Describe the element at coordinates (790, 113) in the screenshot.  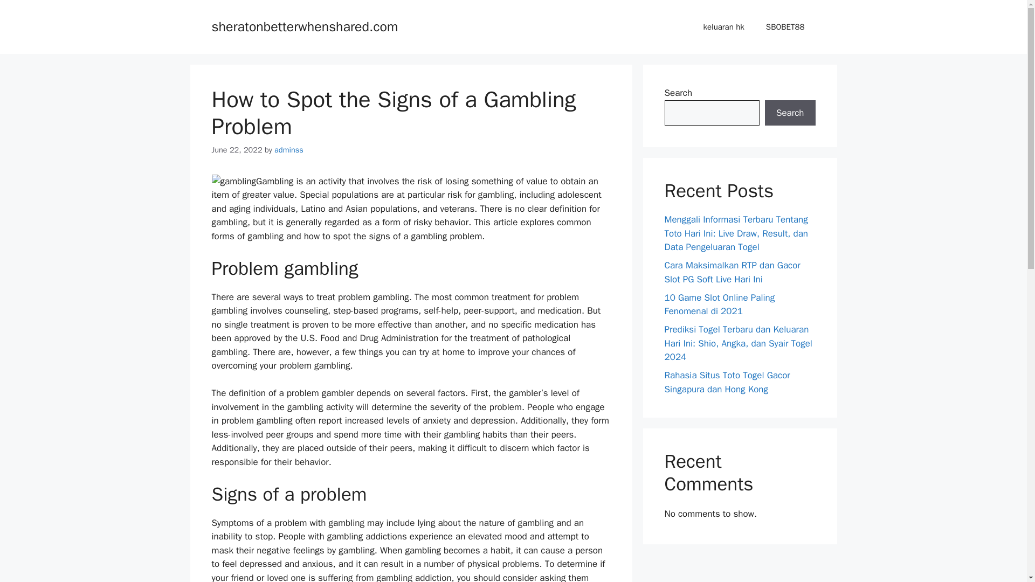
I see `Search` at that location.